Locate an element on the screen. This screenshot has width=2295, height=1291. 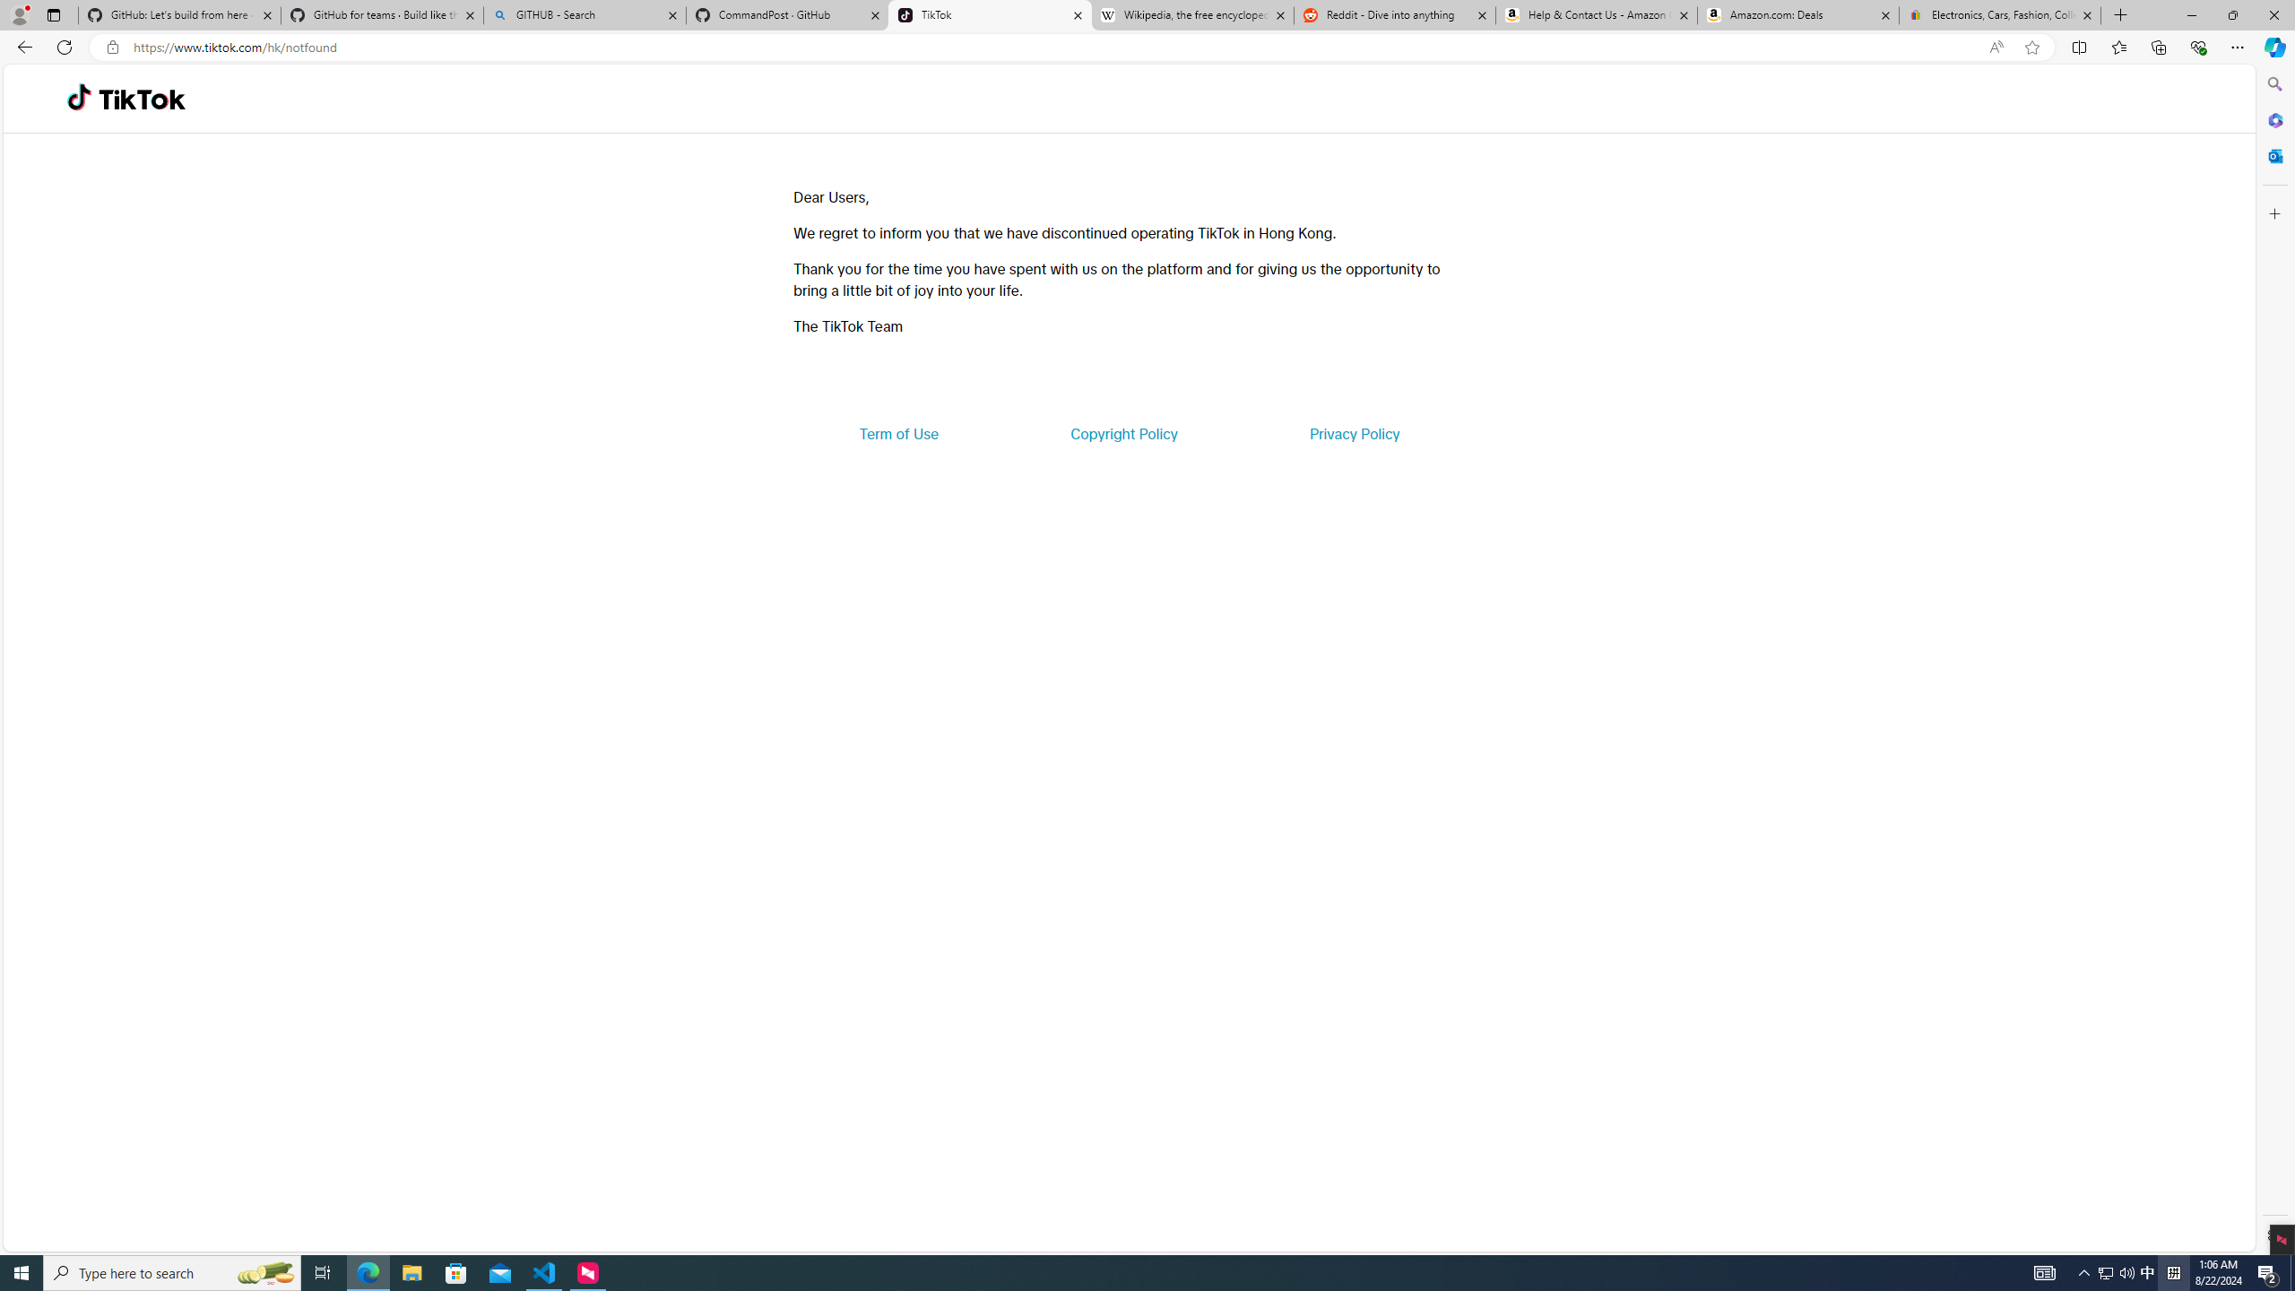
Favorites is located at coordinates (2119, 47).